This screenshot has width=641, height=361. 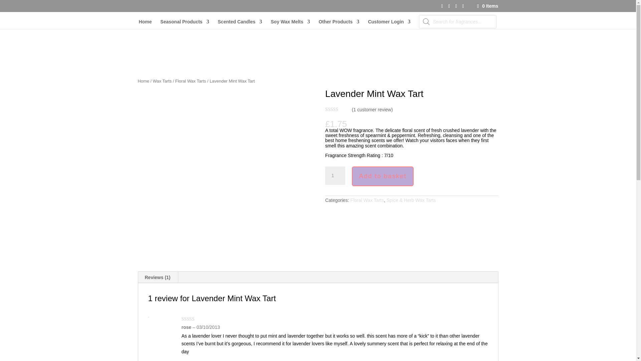 I want to click on Floral Wax Tarts, so click(x=190, y=81).